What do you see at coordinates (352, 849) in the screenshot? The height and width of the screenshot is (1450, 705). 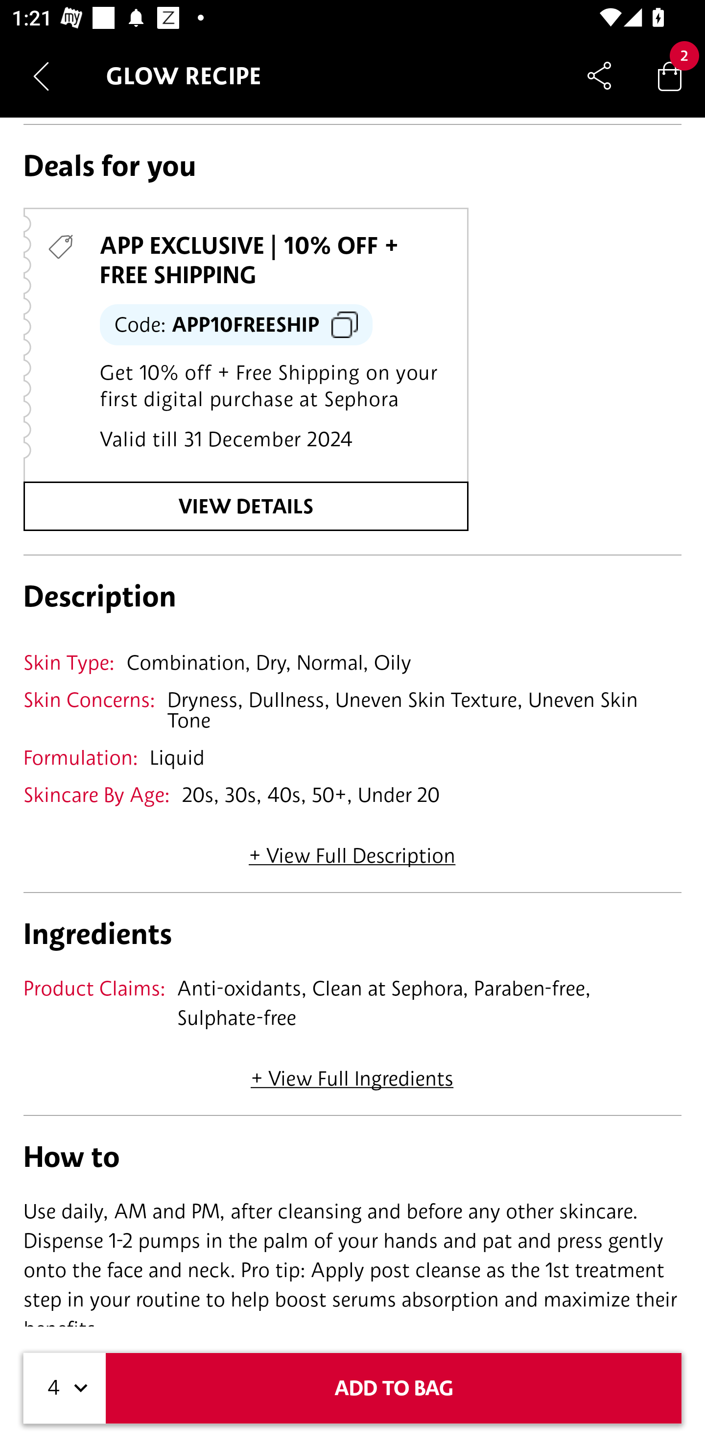 I see `+ View Full Description` at bounding box center [352, 849].